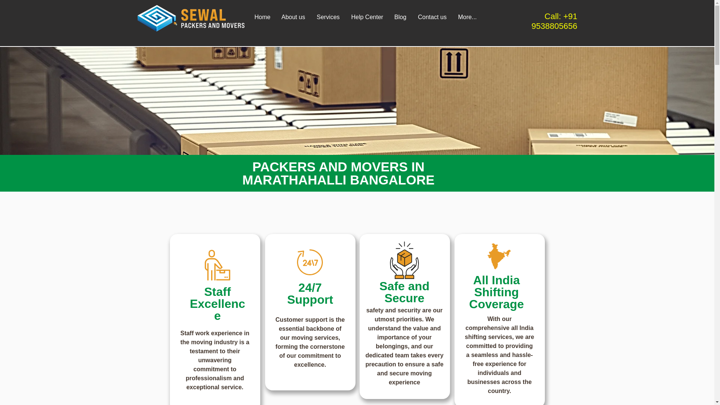 This screenshot has width=720, height=405. I want to click on Logo-03.png, so click(190, 17).